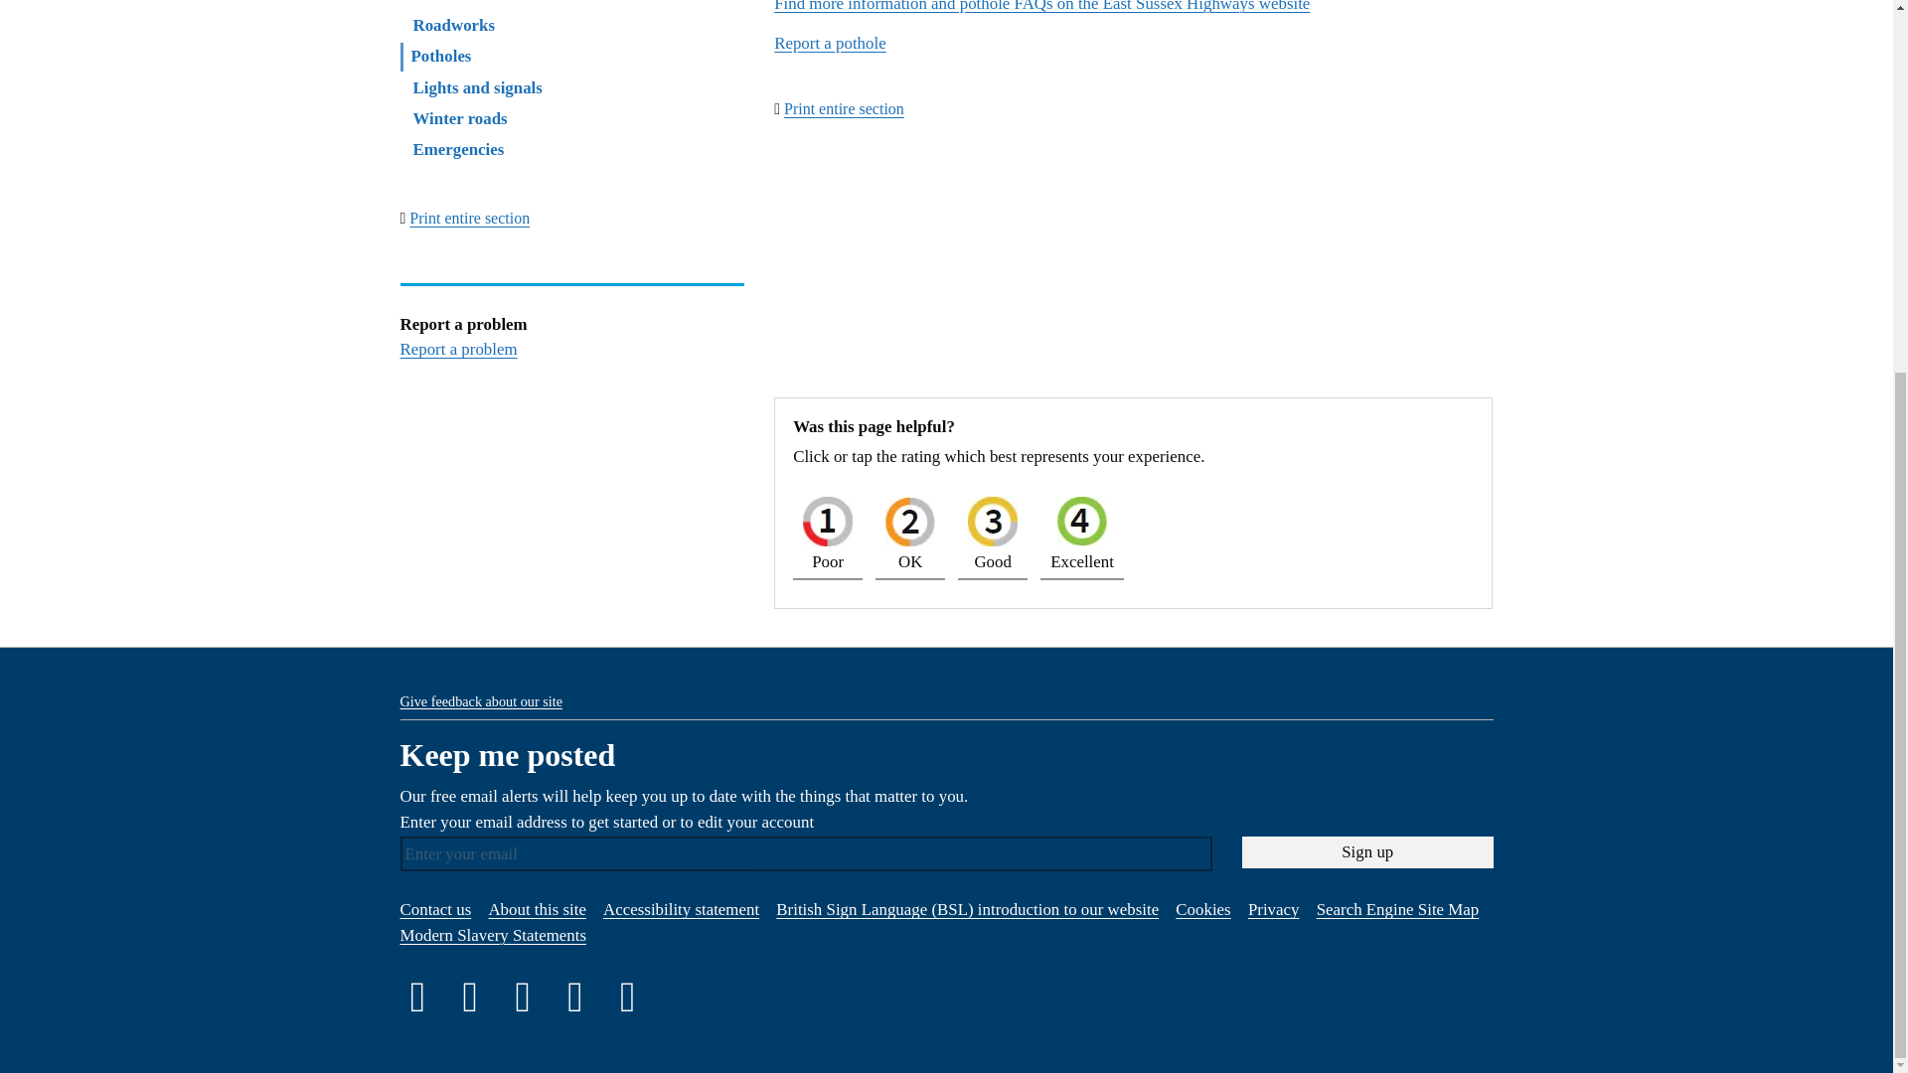 This screenshot has height=1073, width=1908. Describe the element at coordinates (681, 909) in the screenshot. I see `Accessibility statement` at that location.